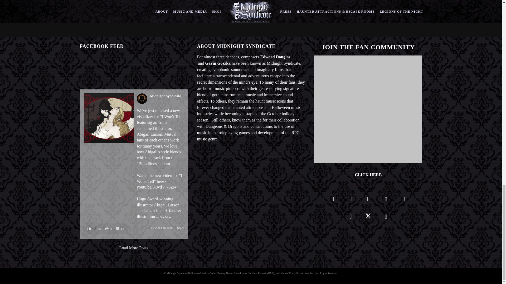 Image resolution: width=506 pixels, height=284 pixels. Describe the element at coordinates (386, 202) in the screenshot. I see `youtube` at that location.